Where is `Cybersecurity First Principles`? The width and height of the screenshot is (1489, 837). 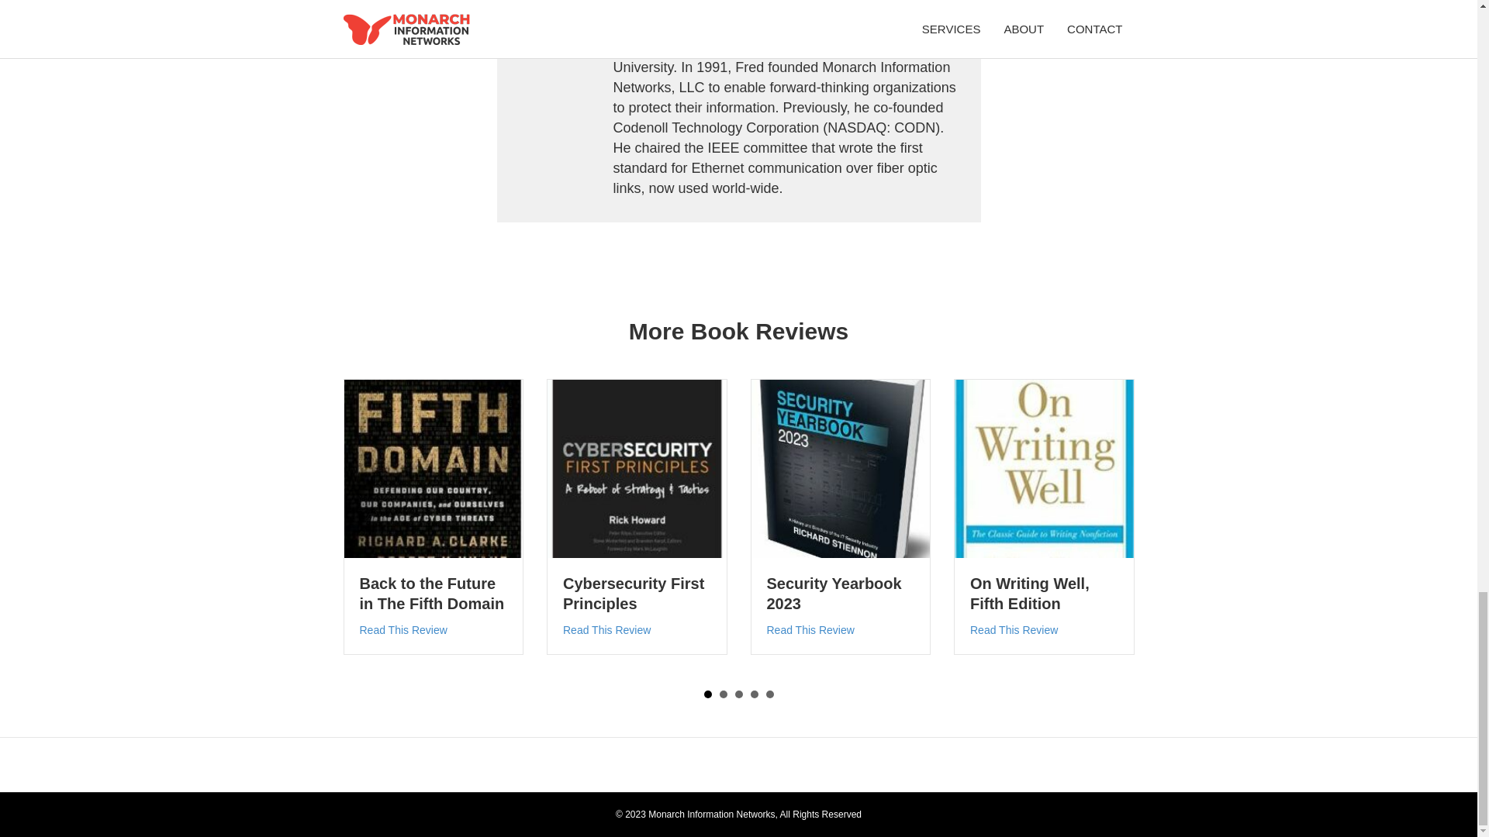 Cybersecurity First Principles is located at coordinates (633, 593).